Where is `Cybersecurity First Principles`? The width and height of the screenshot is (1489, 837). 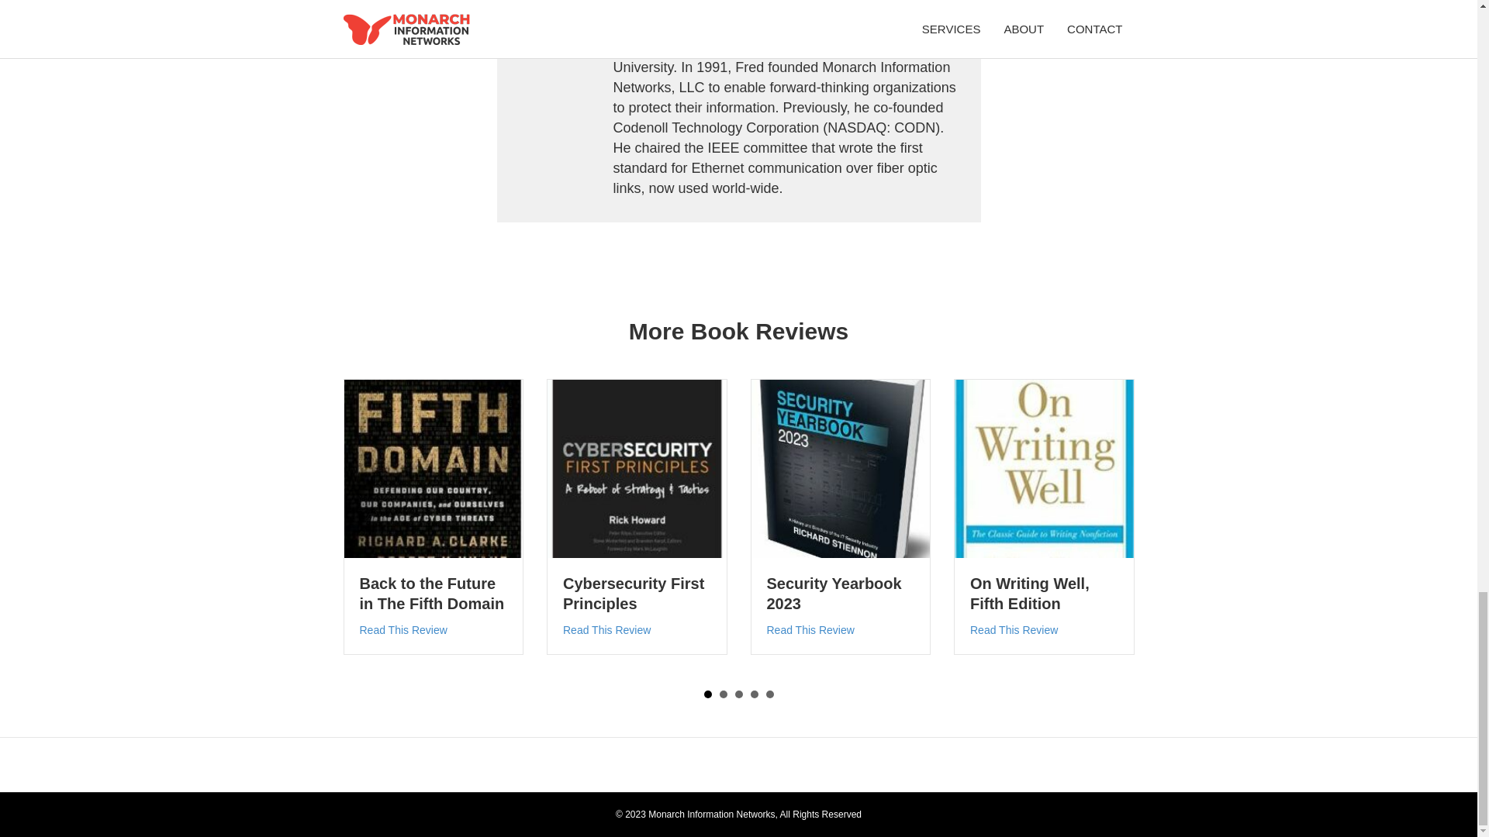 Cybersecurity First Principles is located at coordinates (633, 593).